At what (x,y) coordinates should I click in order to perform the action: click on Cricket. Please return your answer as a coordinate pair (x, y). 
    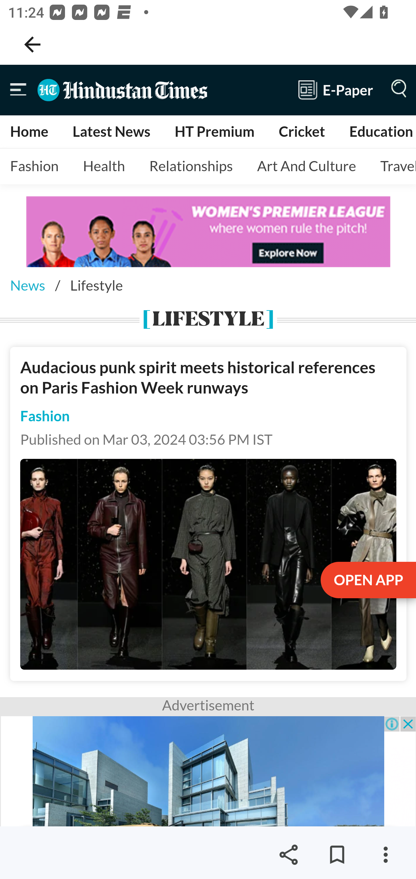
    Looking at the image, I should click on (302, 131).